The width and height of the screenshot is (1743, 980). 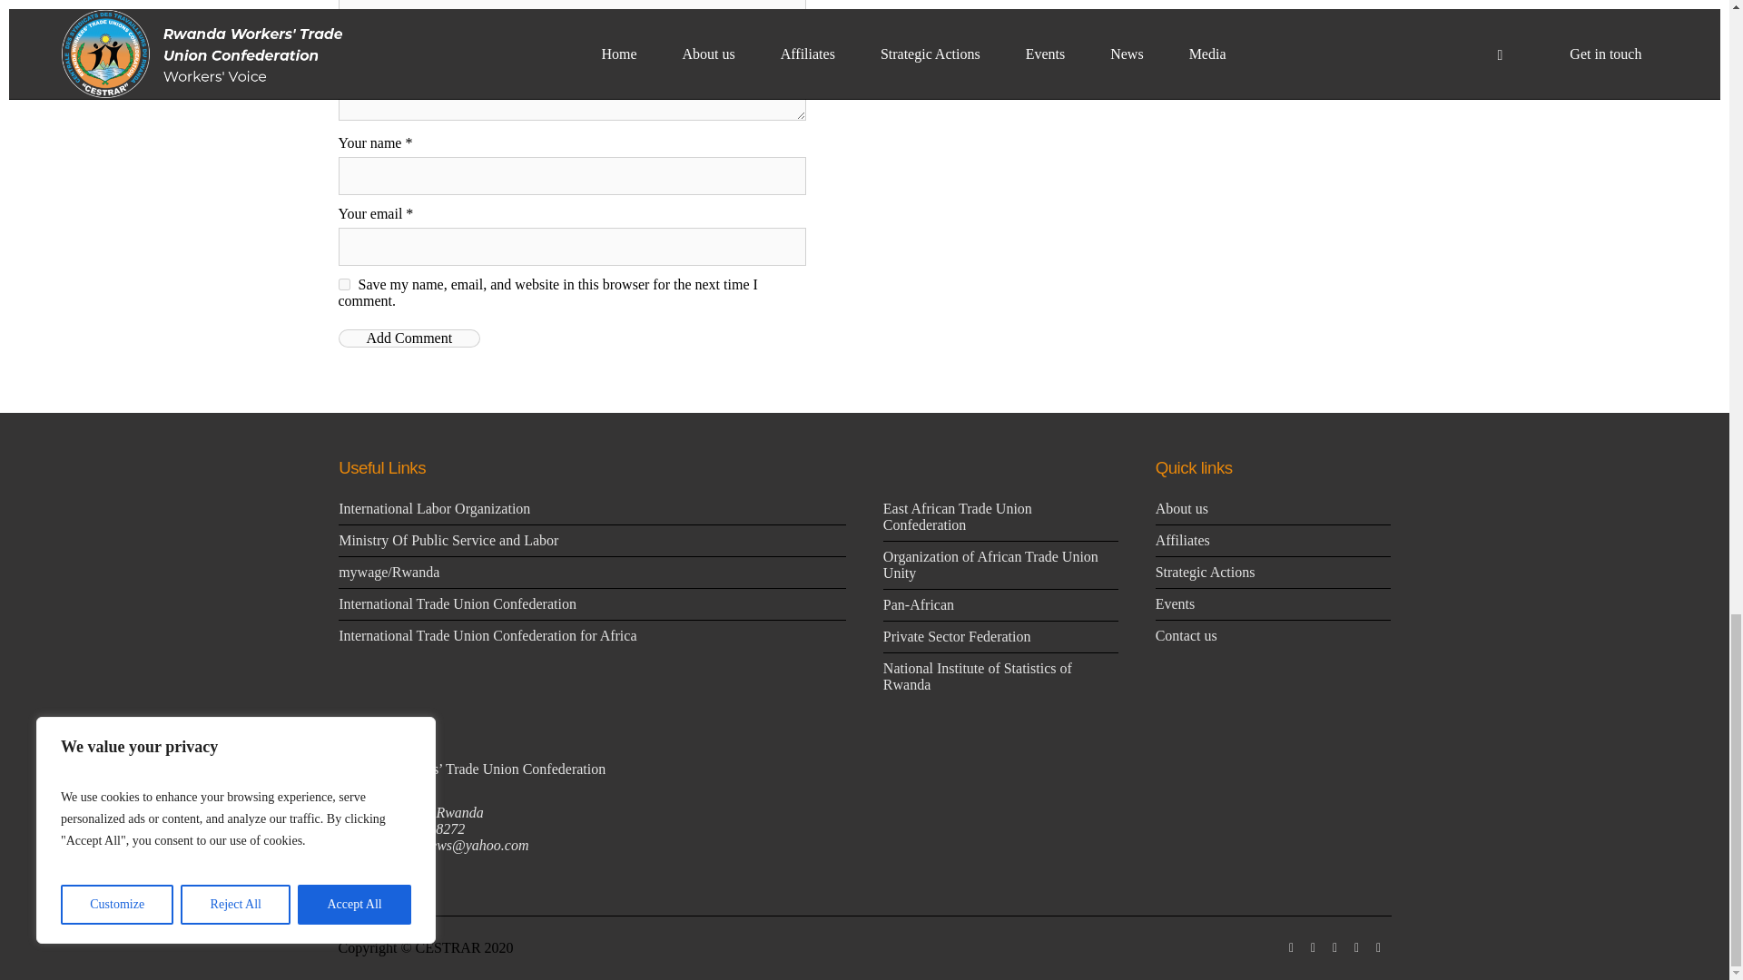 What do you see at coordinates (1334, 947) in the screenshot?
I see `Google` at bounding box center [1334, 947].